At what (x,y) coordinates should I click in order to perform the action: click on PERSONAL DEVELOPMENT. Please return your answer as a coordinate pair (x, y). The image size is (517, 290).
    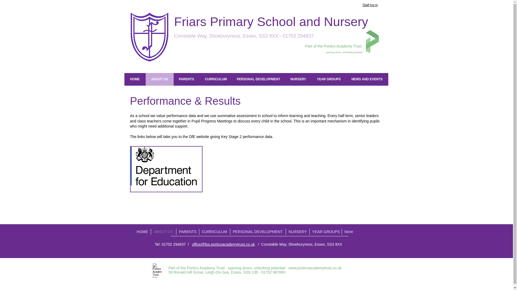
    Looking at the image, I should click on (258, 79).